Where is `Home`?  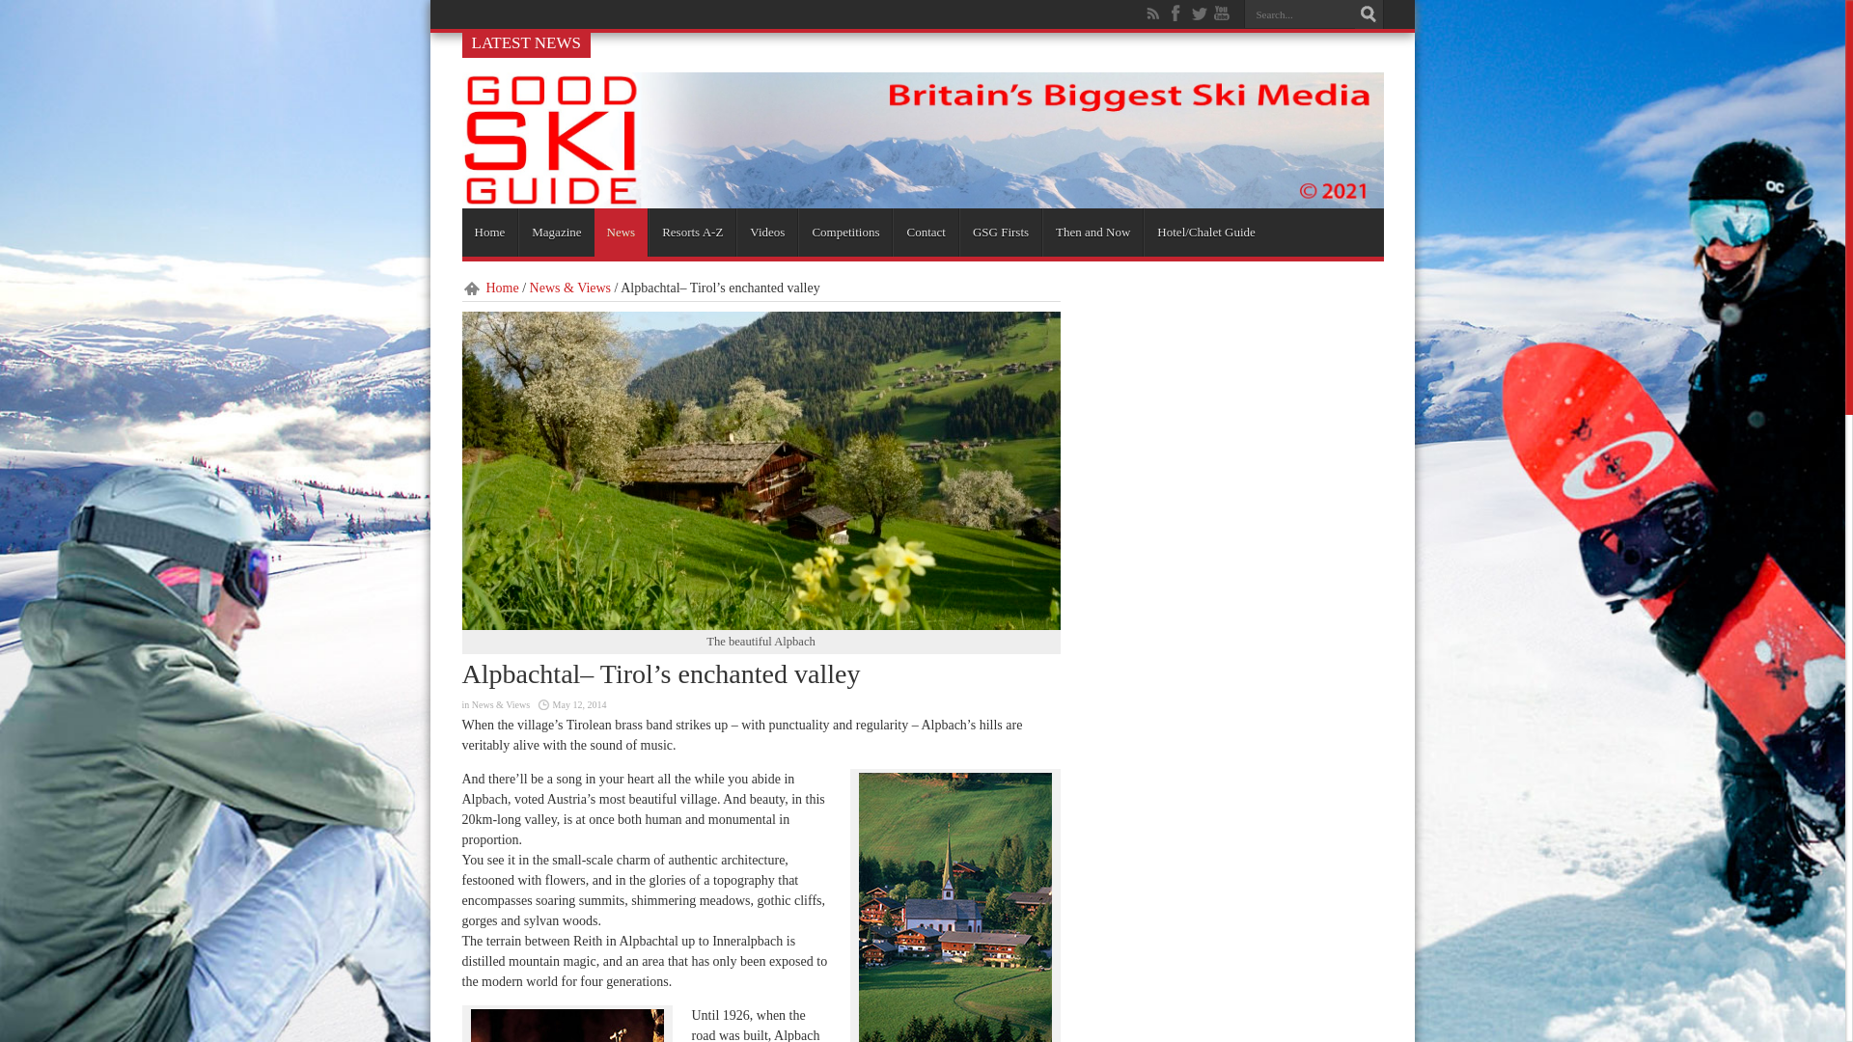
Home is located at coordinates (488, 232).